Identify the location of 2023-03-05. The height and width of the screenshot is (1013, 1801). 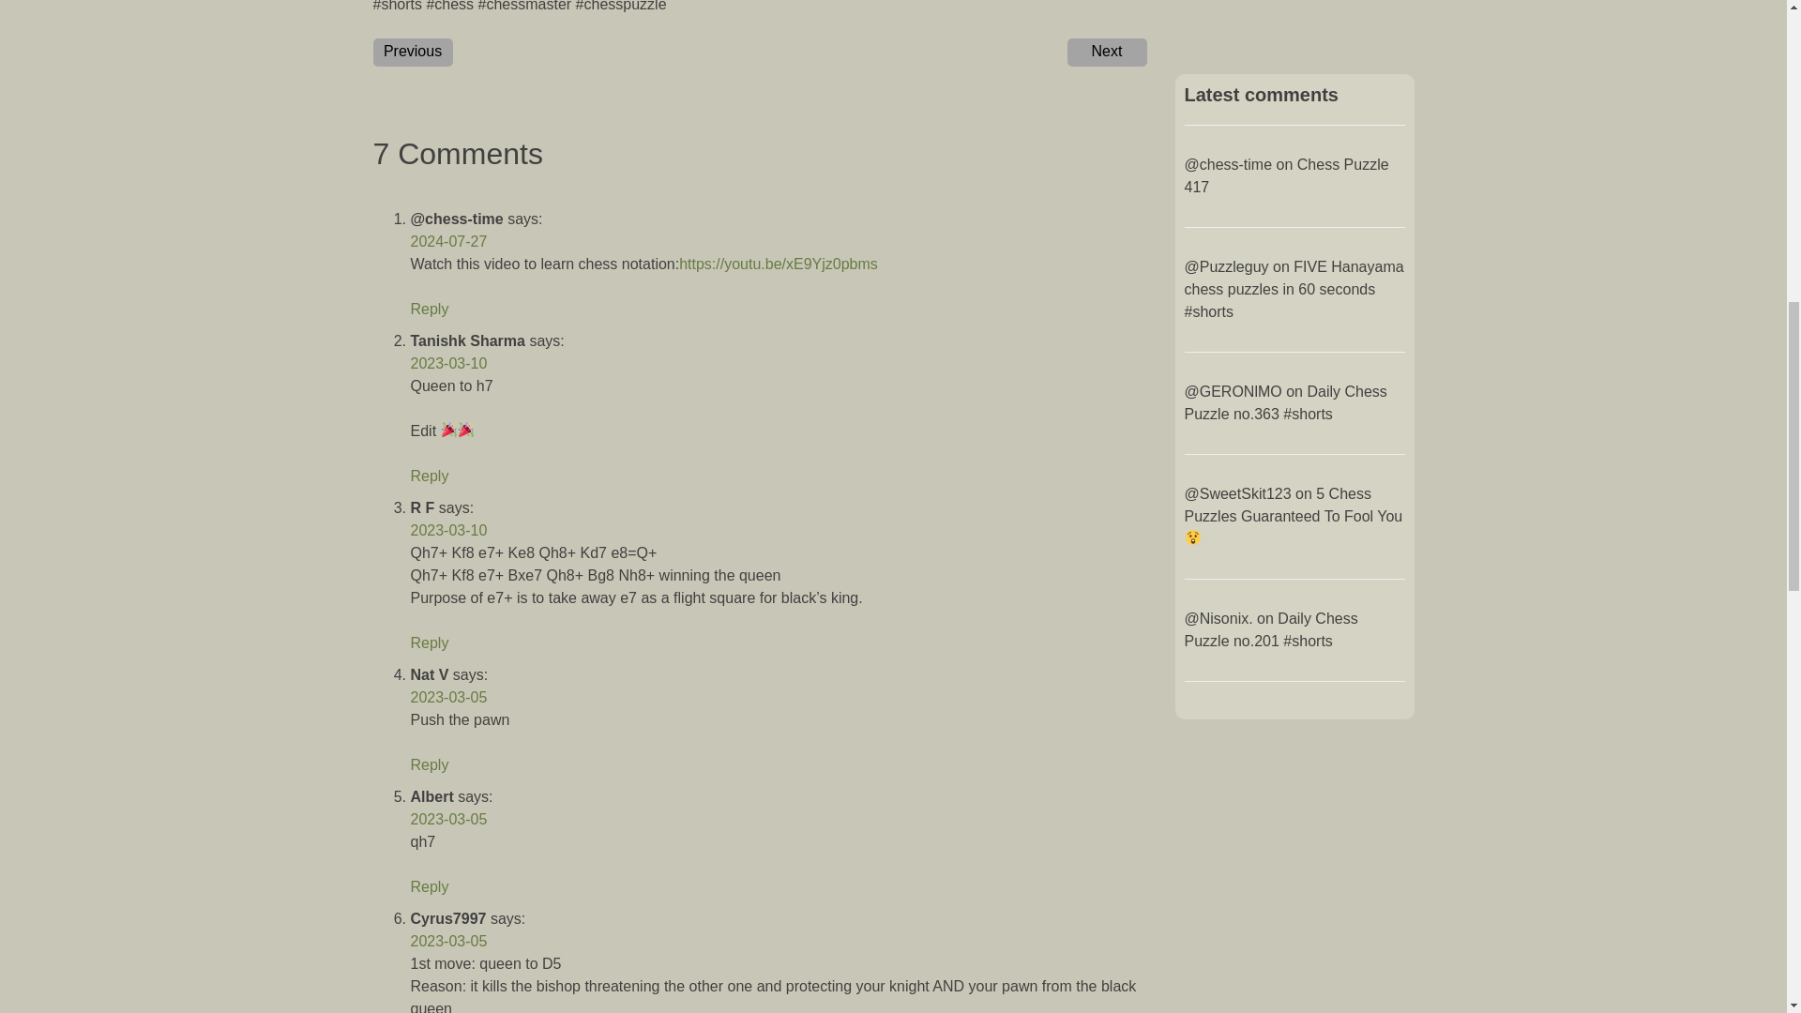
(448, 940).